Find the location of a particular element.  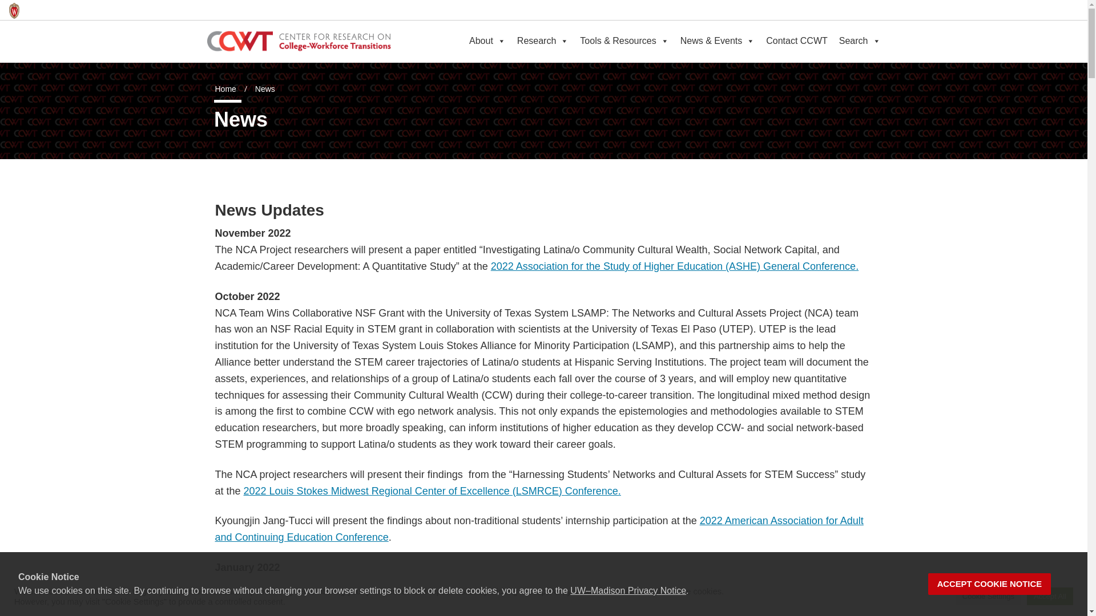

Home is located at coordinates (225, 89).